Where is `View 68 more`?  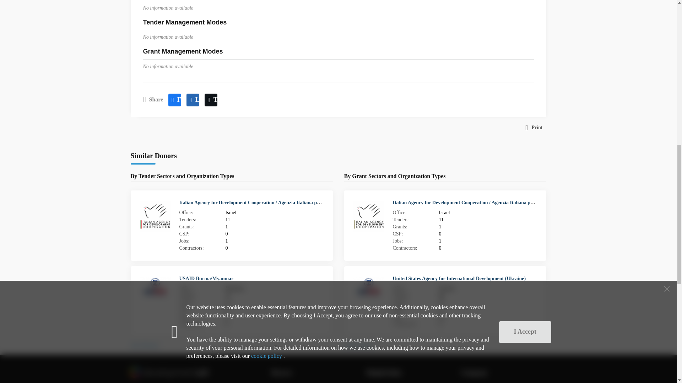
View 68 more is located at coordinates (145, 345).